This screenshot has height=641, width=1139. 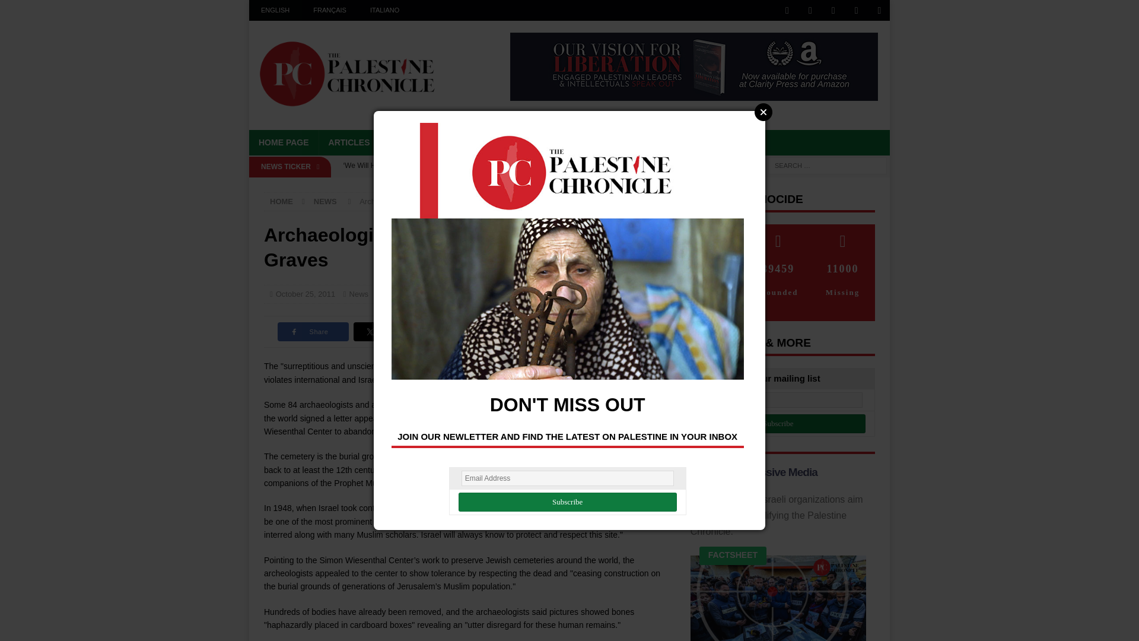 What do you see at coordinates (567, 502) in the screenshot?
I see `Subscribe` at bounding box center [567, 502].